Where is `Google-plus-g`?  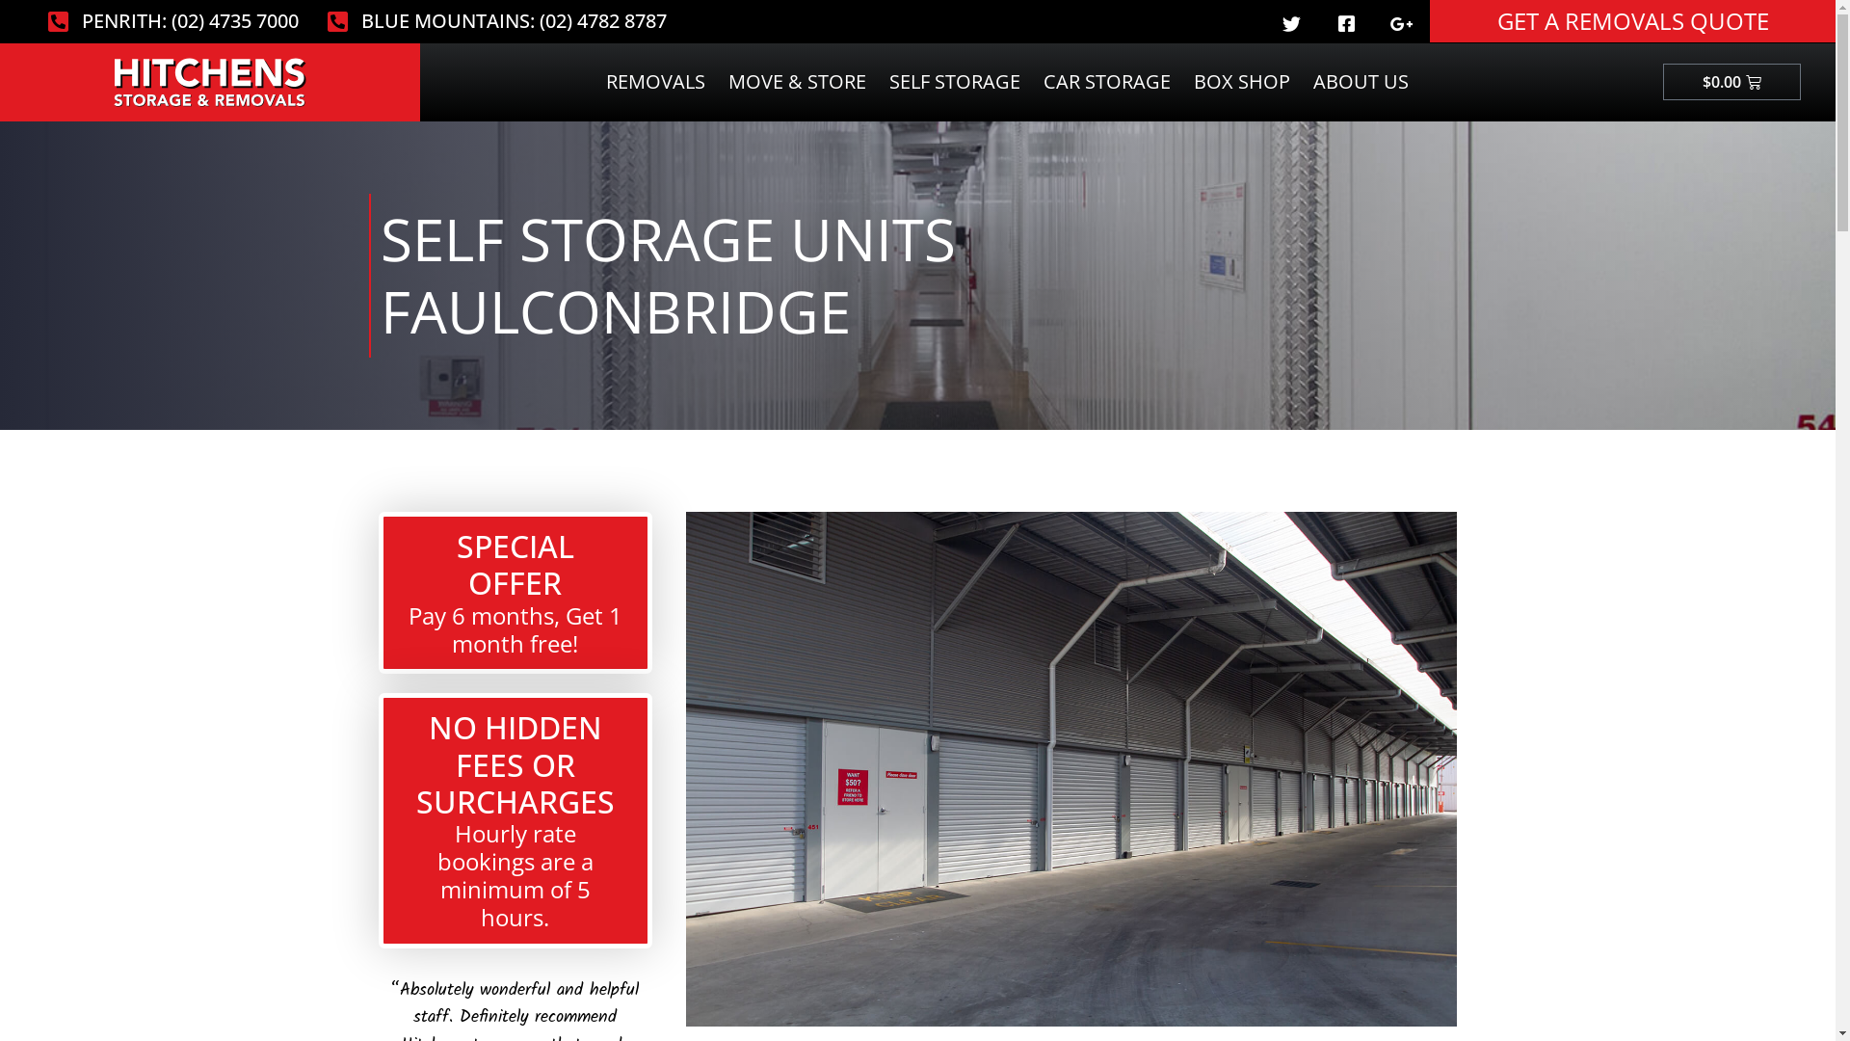
Google-plus-g is located at coordinates (1401, 23).